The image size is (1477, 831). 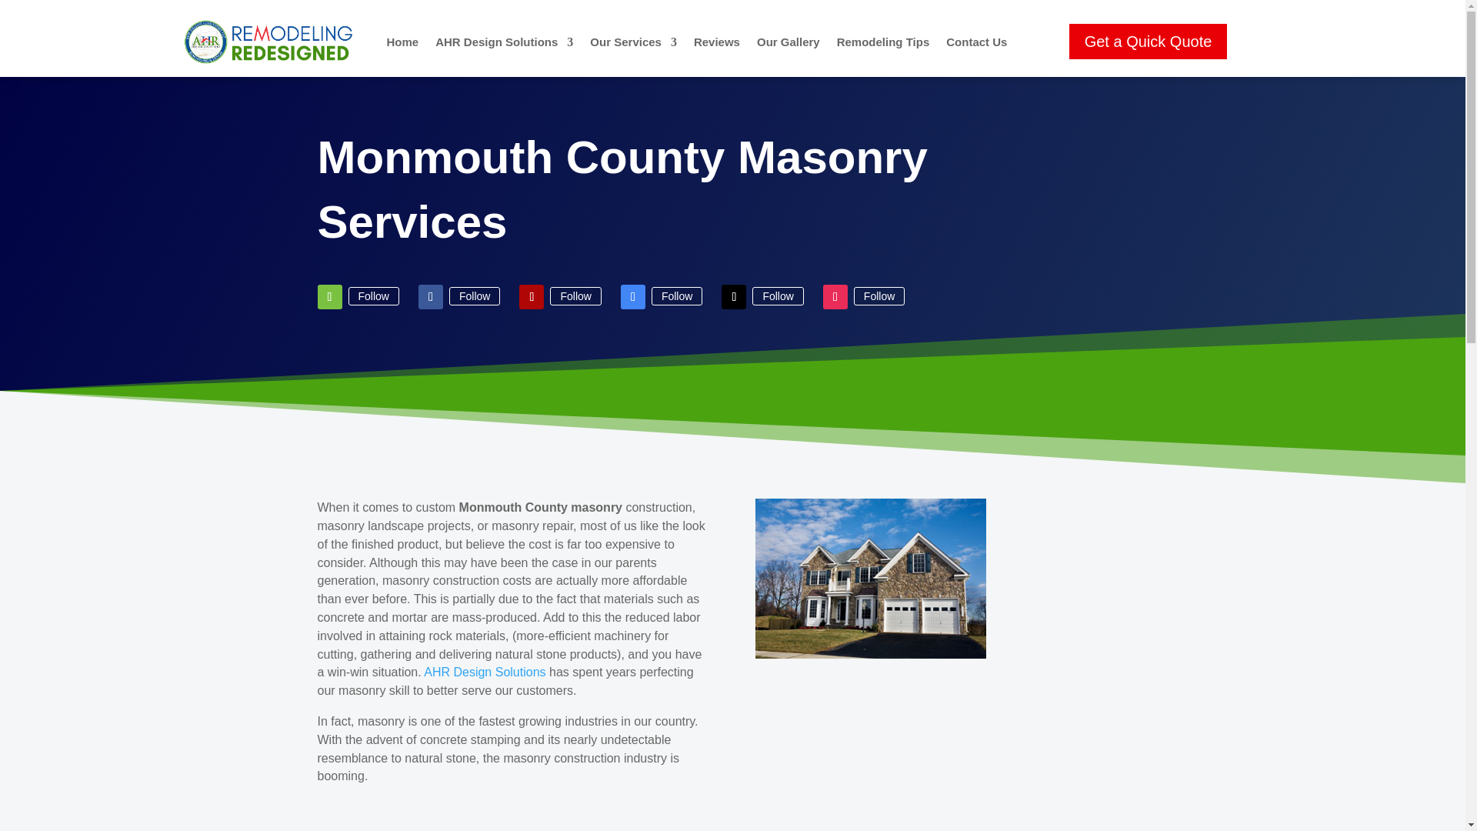 I want to click on Our Services, so click(x=632, y=42).